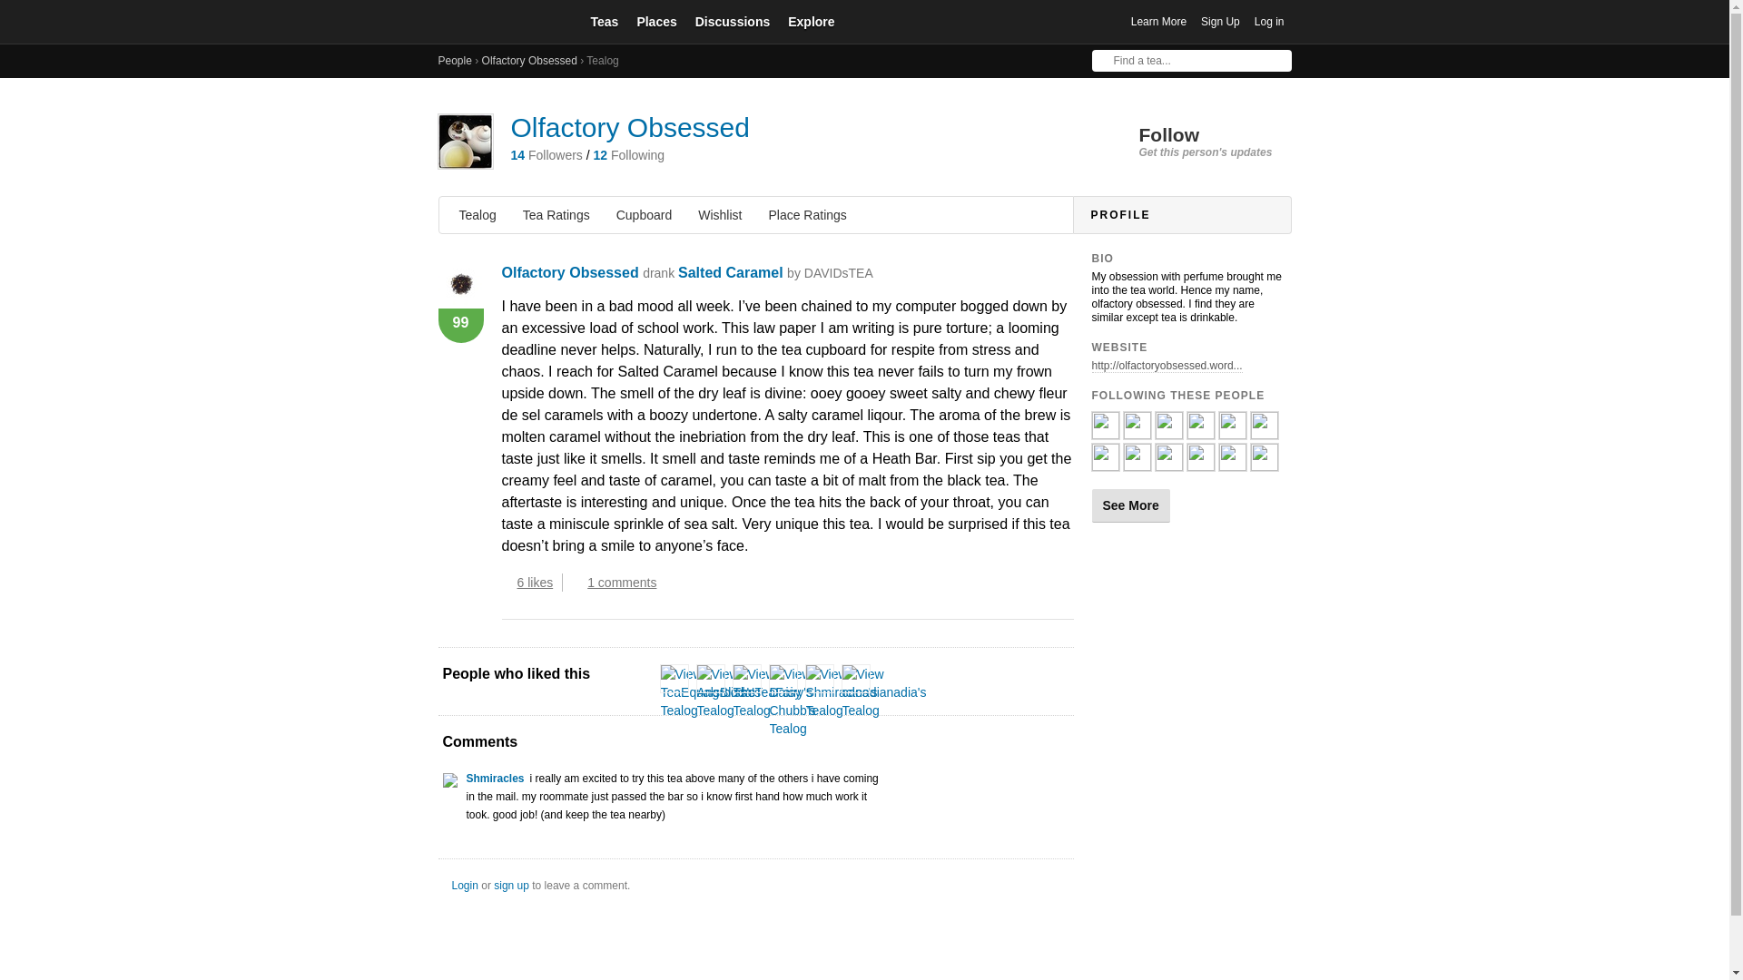 This screenshot has height=980, width=1743. Describe the element at coordinates (618, 583) in the screenshot. I see `1 comments` at that location.